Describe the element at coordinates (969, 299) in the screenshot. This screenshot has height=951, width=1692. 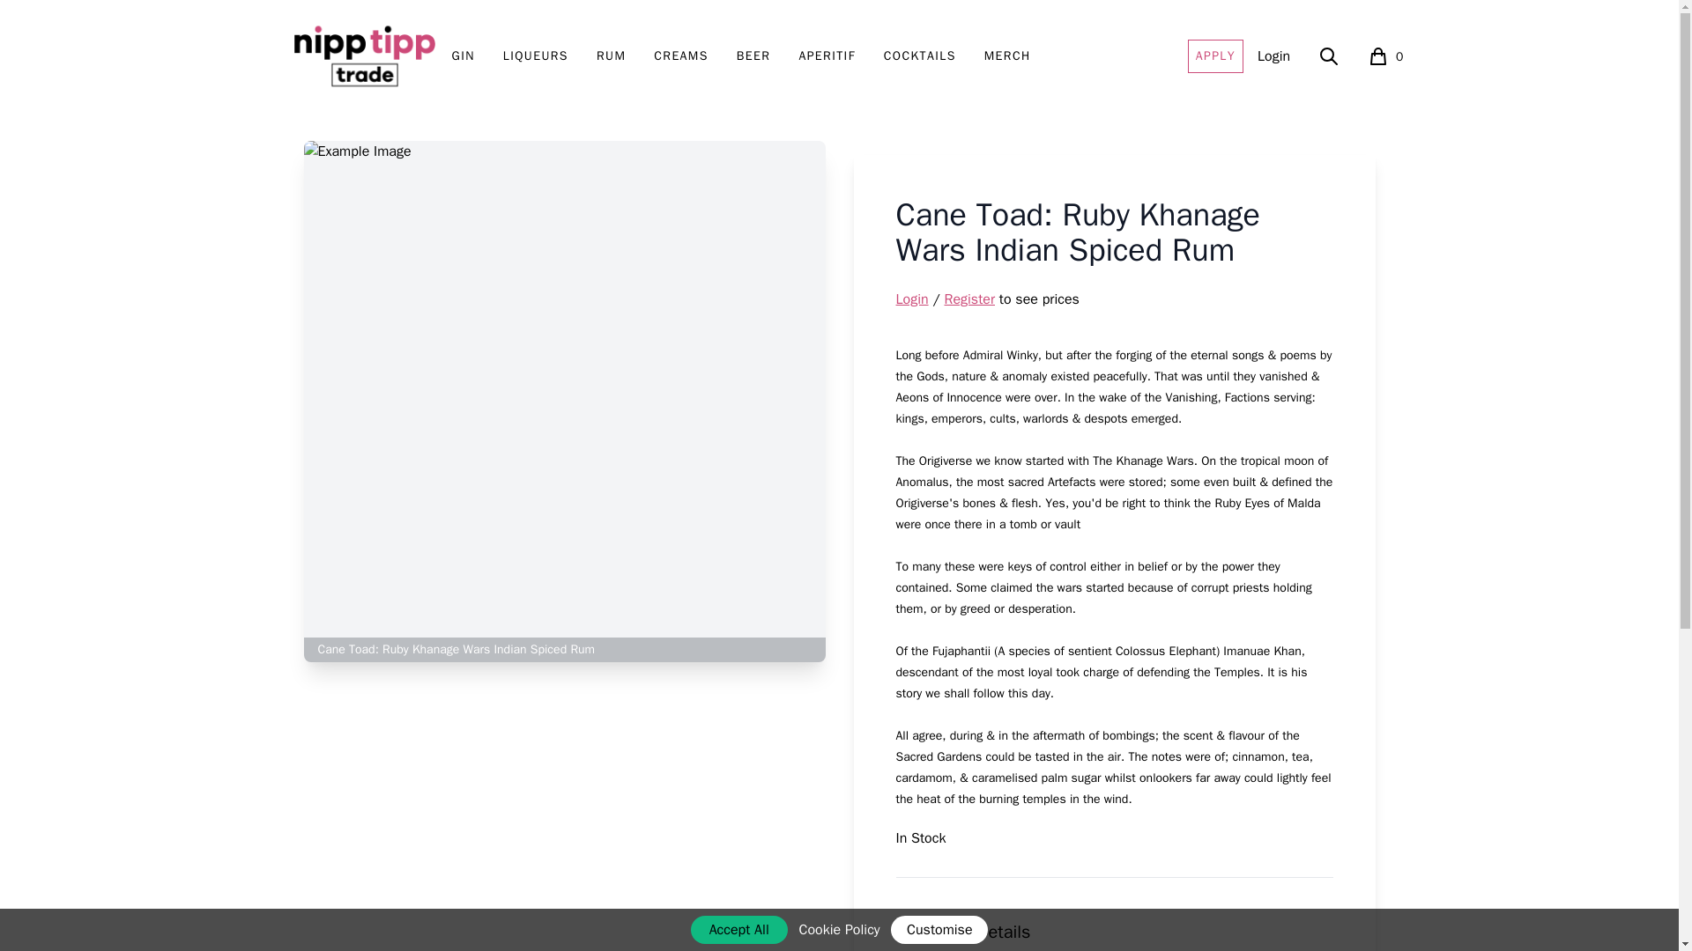
I see `BEER` at that location.